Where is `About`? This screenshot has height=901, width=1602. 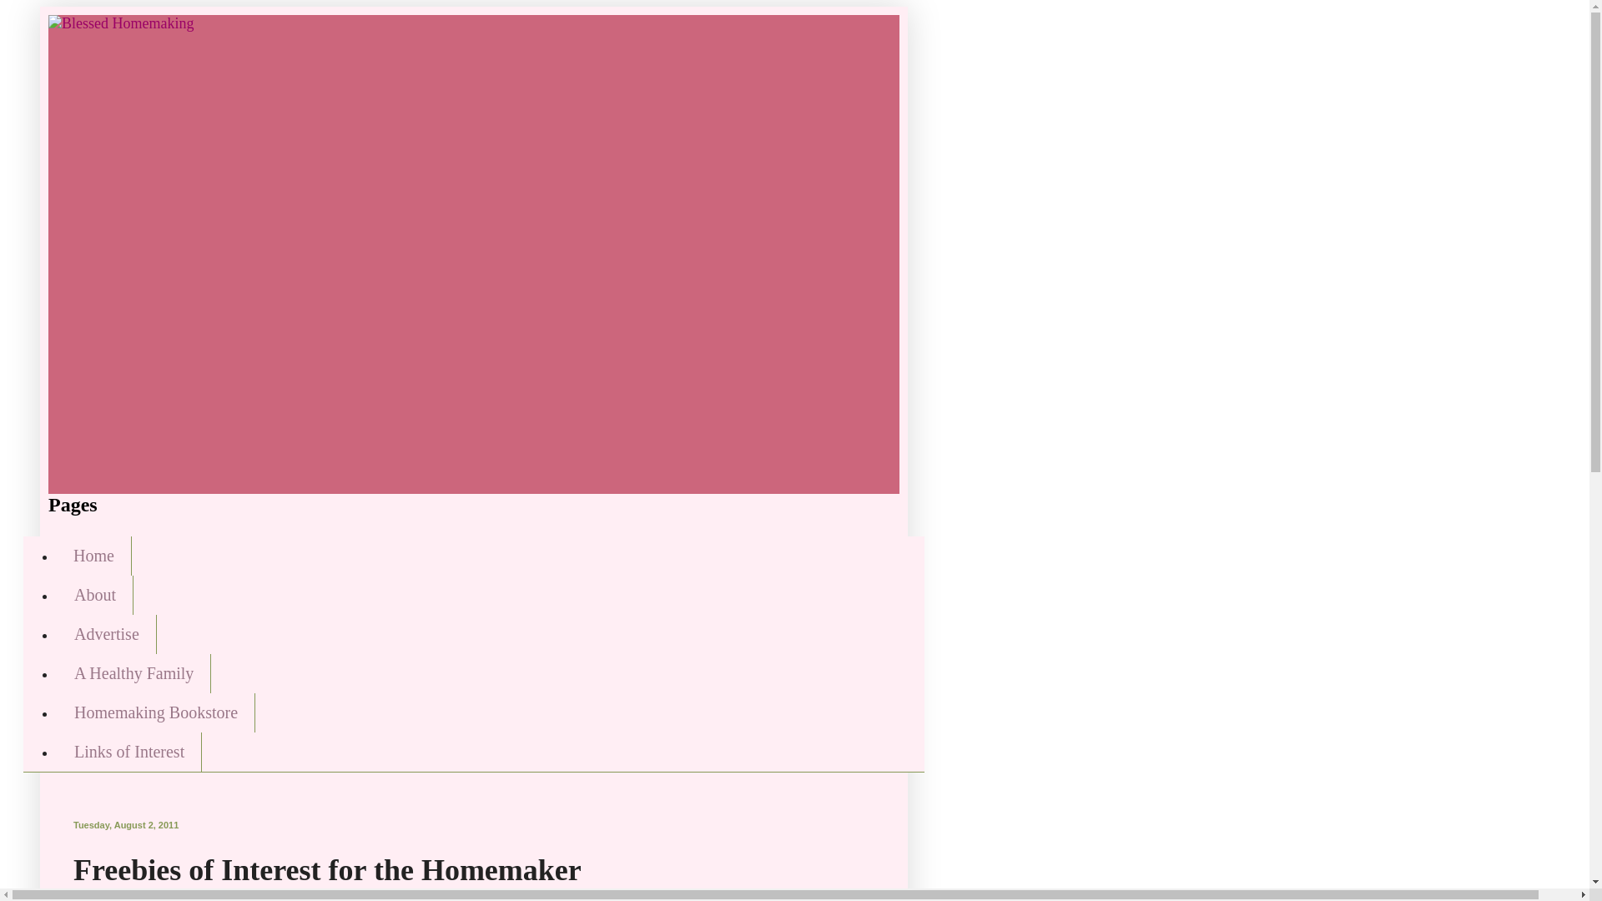 About is located at coordinates (94, 595).